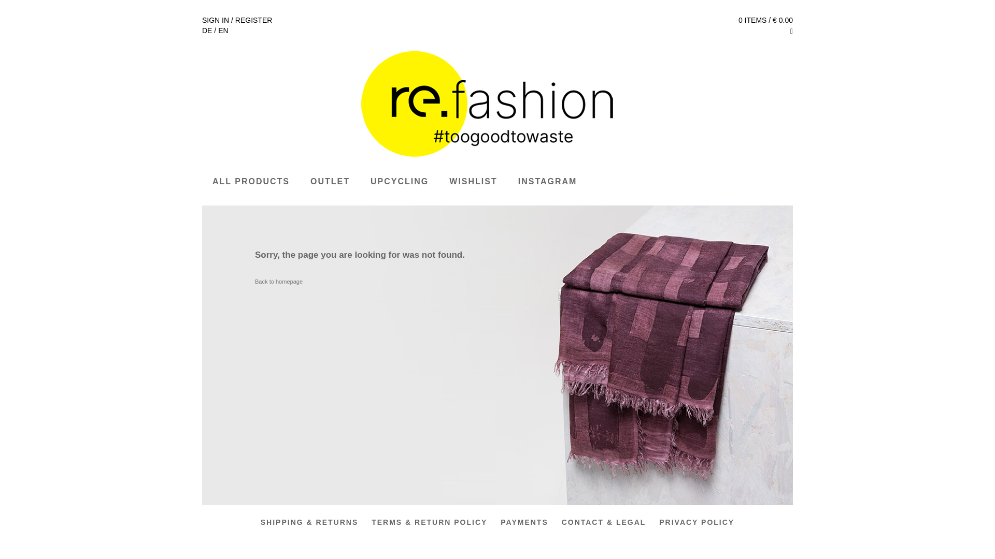 This screenshot has width=995, height=559. I want to click on EN, so click(223, 30).